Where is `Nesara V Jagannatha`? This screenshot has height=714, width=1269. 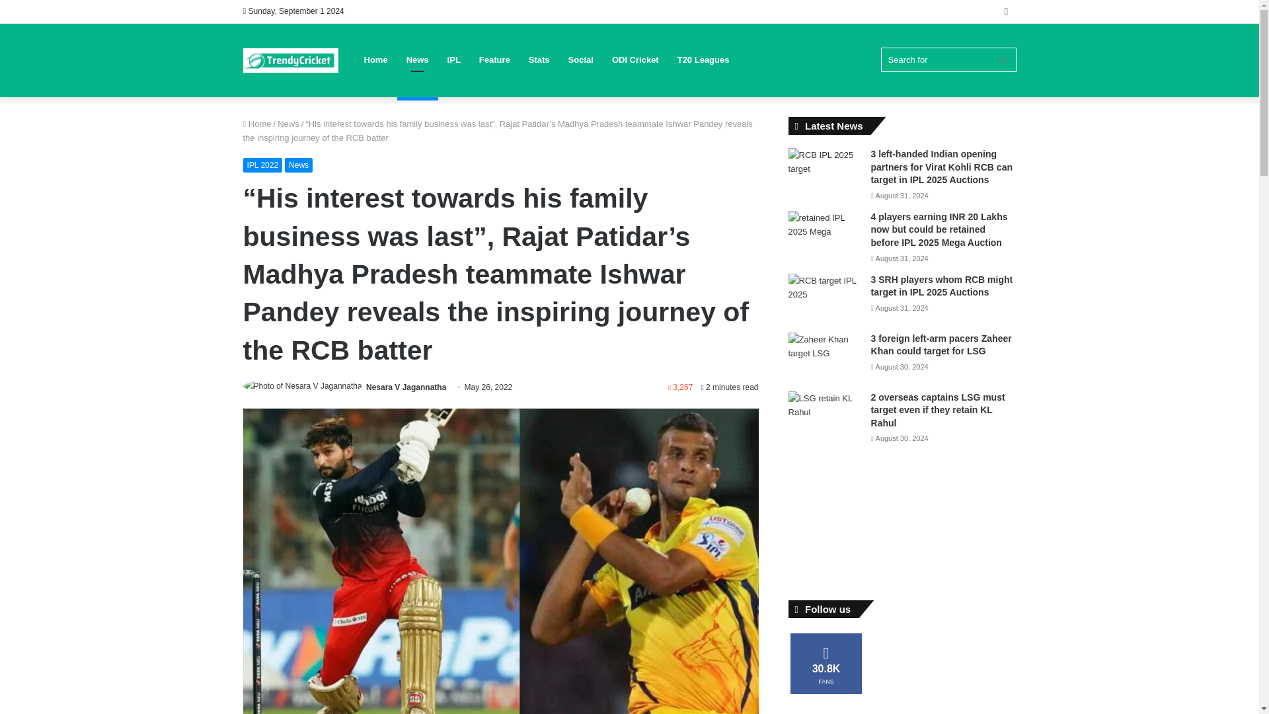 Nesara V Jagannatha is located at coordinates (406, 387).